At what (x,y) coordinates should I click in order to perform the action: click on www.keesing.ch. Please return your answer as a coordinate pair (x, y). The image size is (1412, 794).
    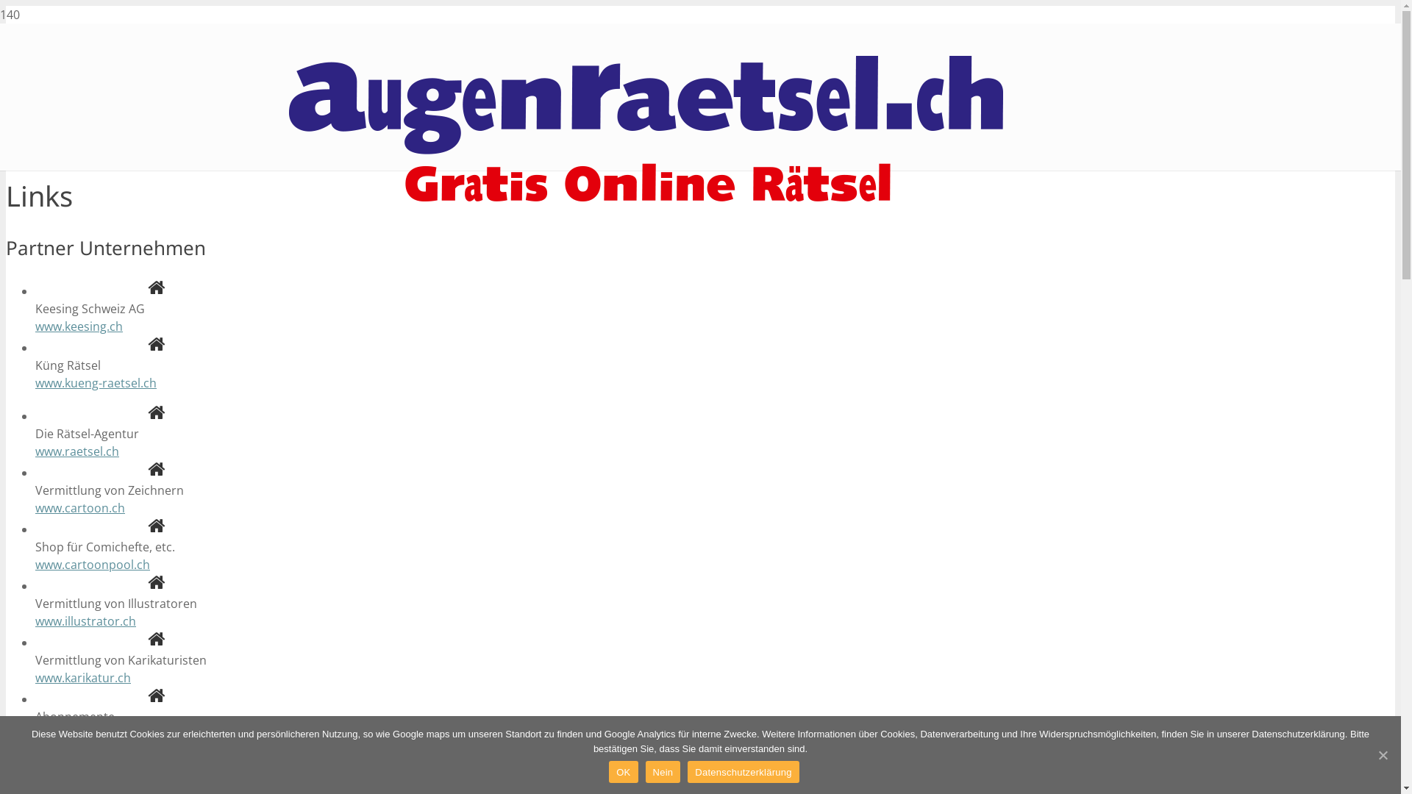
    Looking at the image, I should click on (79, 326).